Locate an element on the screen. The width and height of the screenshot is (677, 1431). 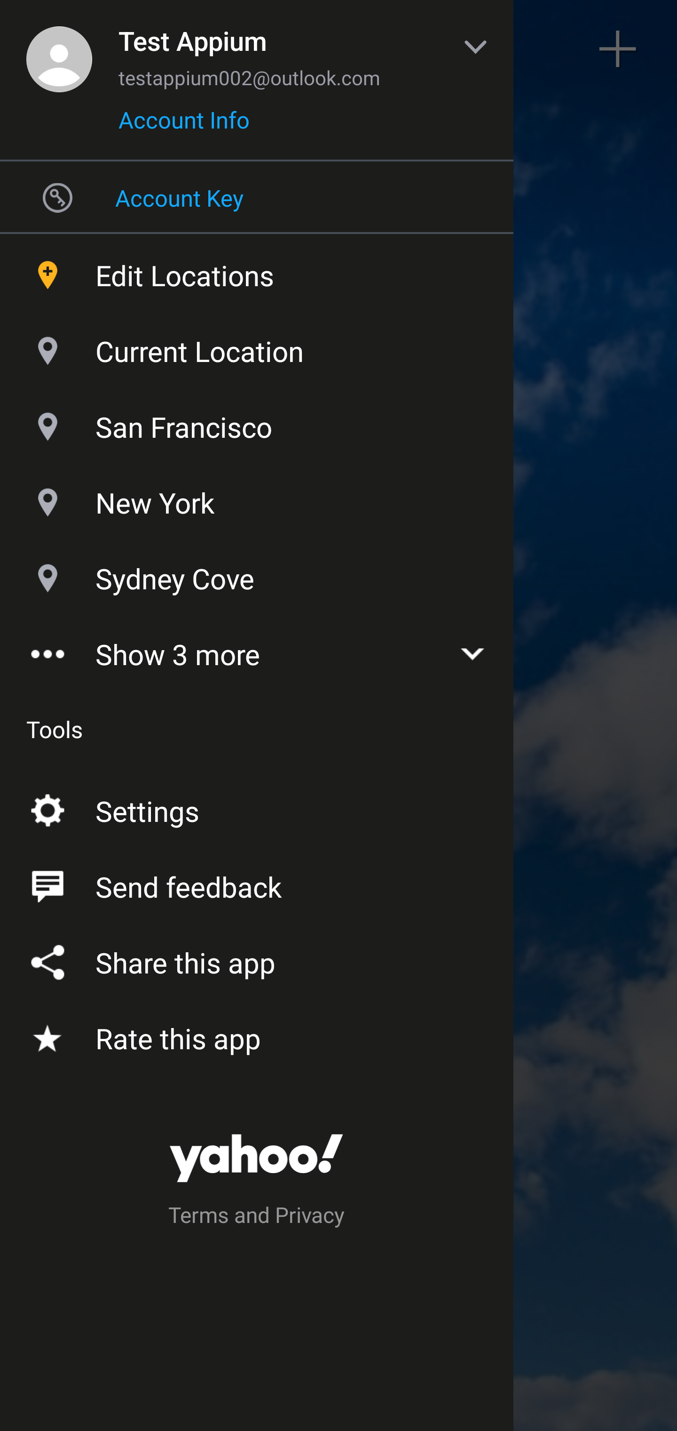
Edit Locations is located at coordinates (257, 271).